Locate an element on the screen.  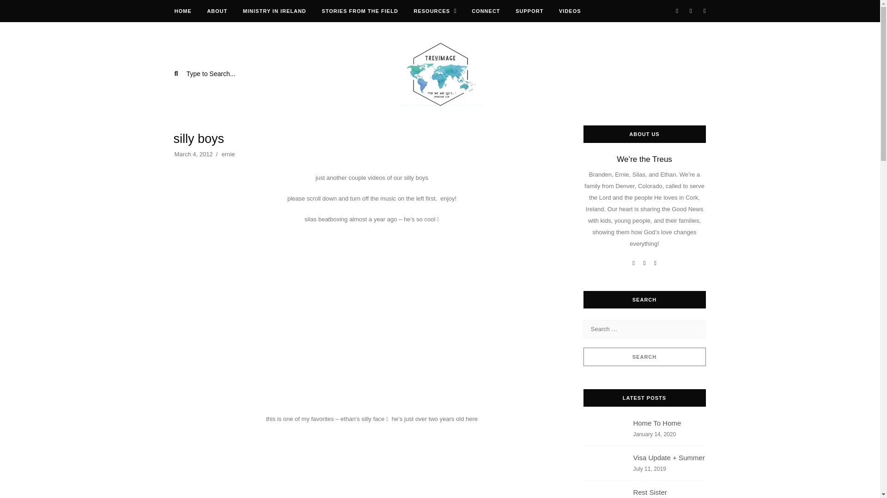
MINISTRY IN IRELAND is located at coordinates (217, 11).